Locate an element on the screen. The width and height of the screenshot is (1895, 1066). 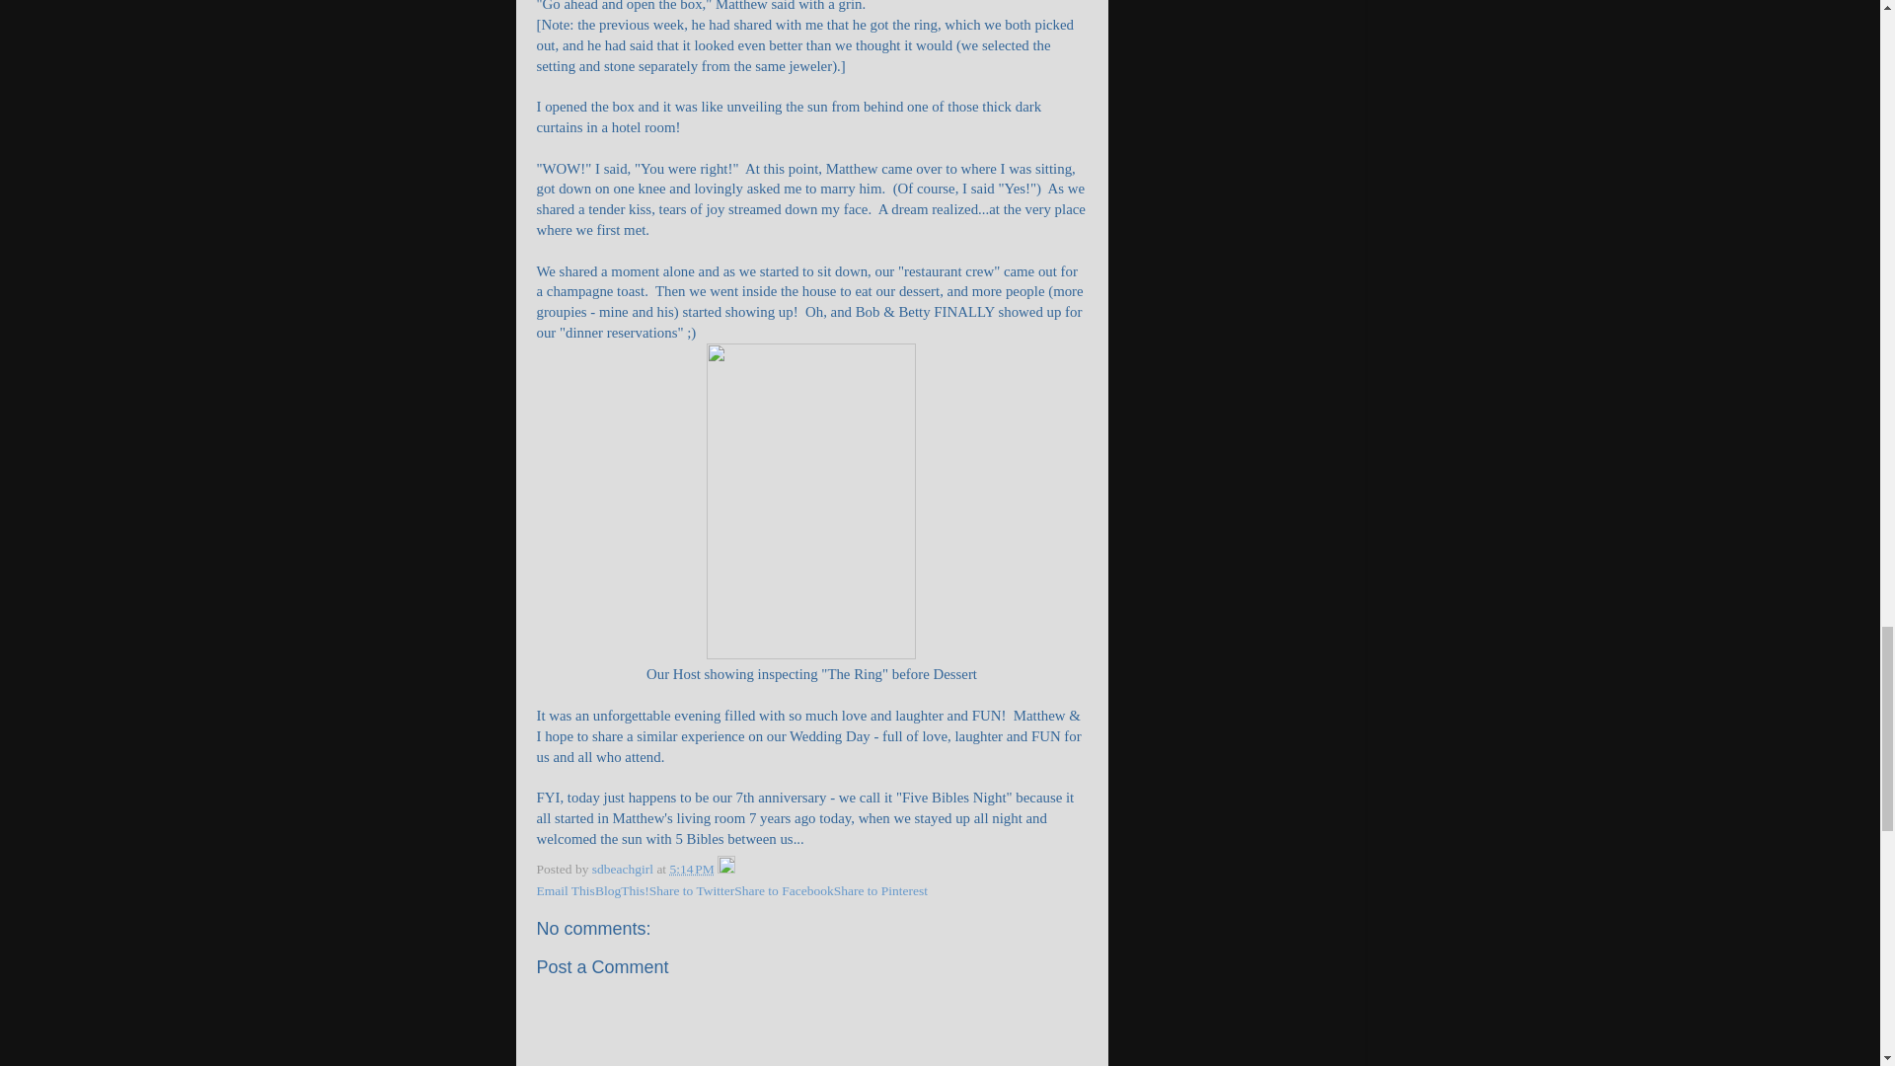
sdbeachgirl is located at coordinates (624, 869).